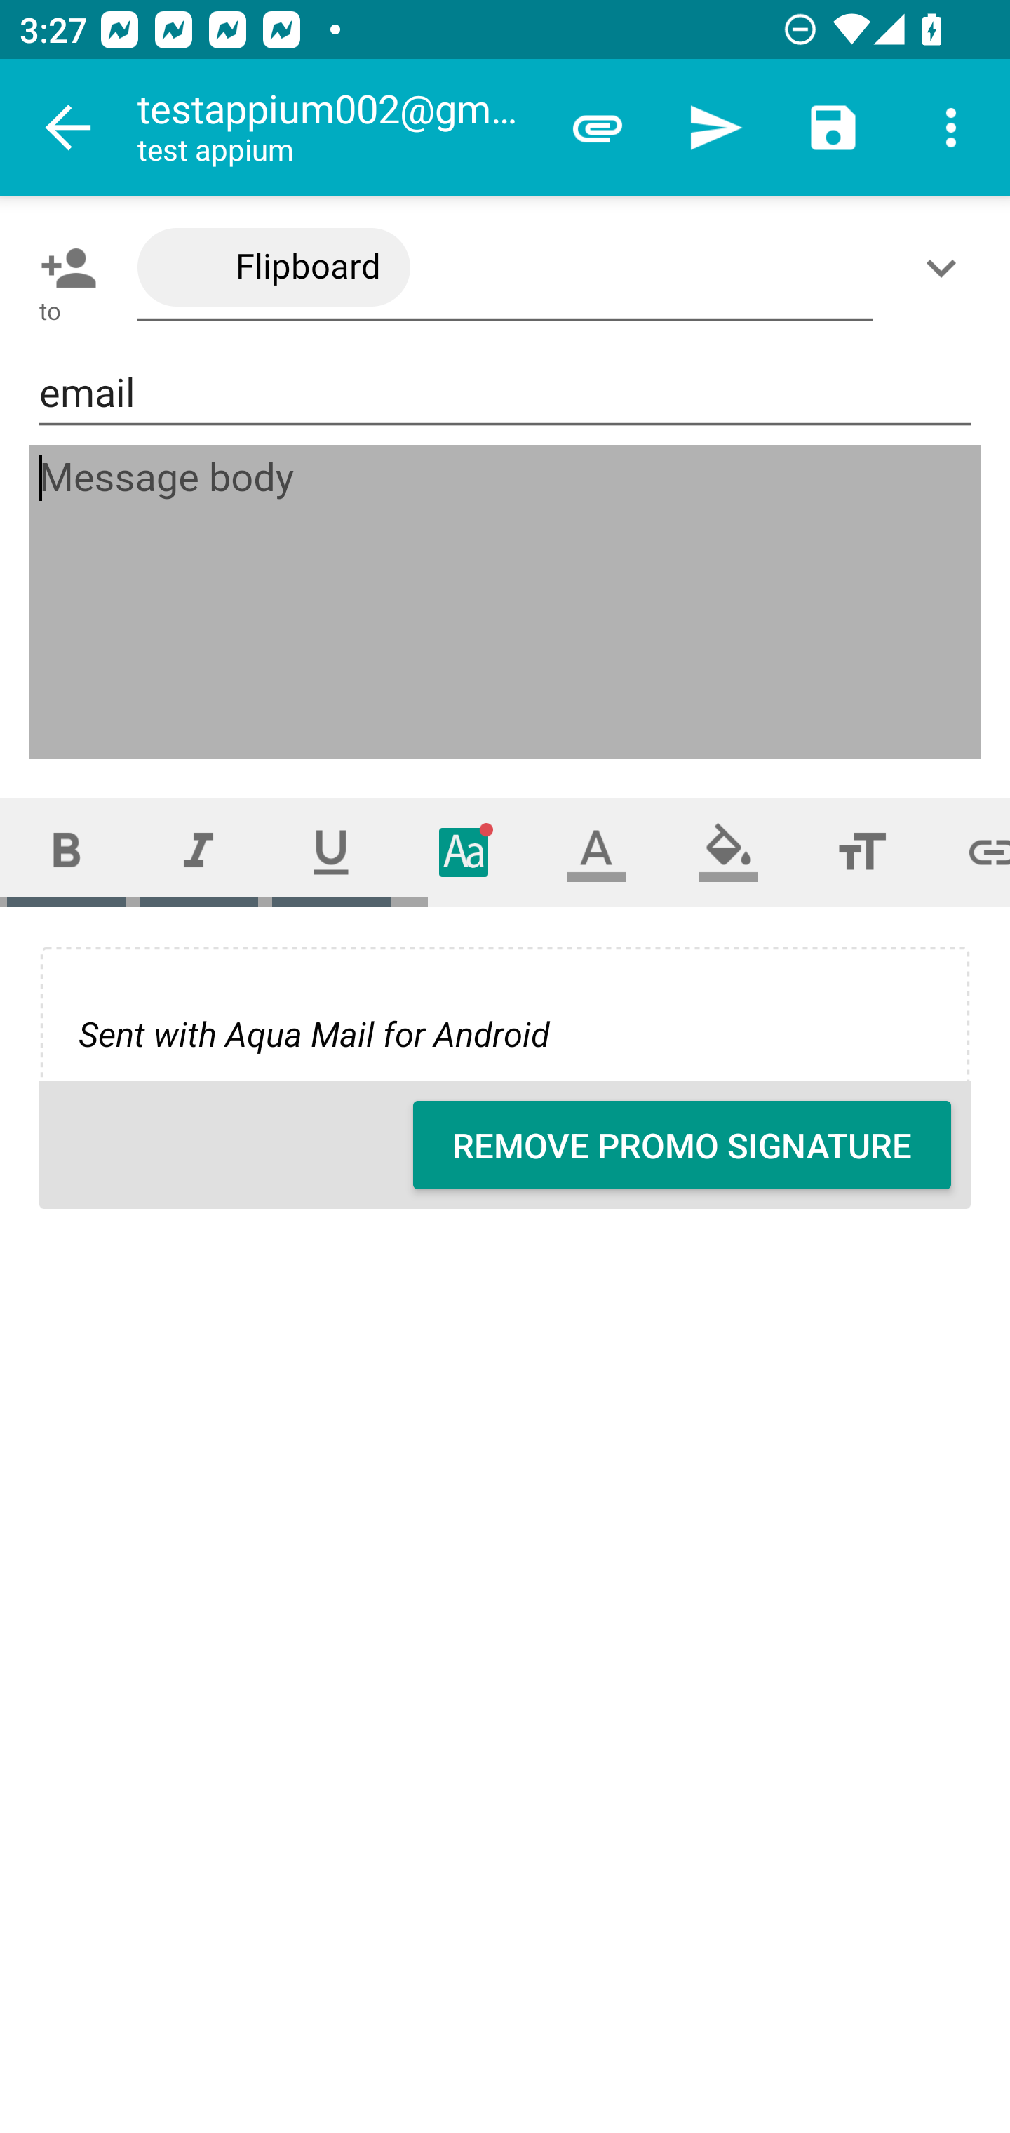 The image size is (1010, 2133). What do you see at coordinates (861, 852) in the screenshot?
I see `Font size` at bounding box center [861, 852].